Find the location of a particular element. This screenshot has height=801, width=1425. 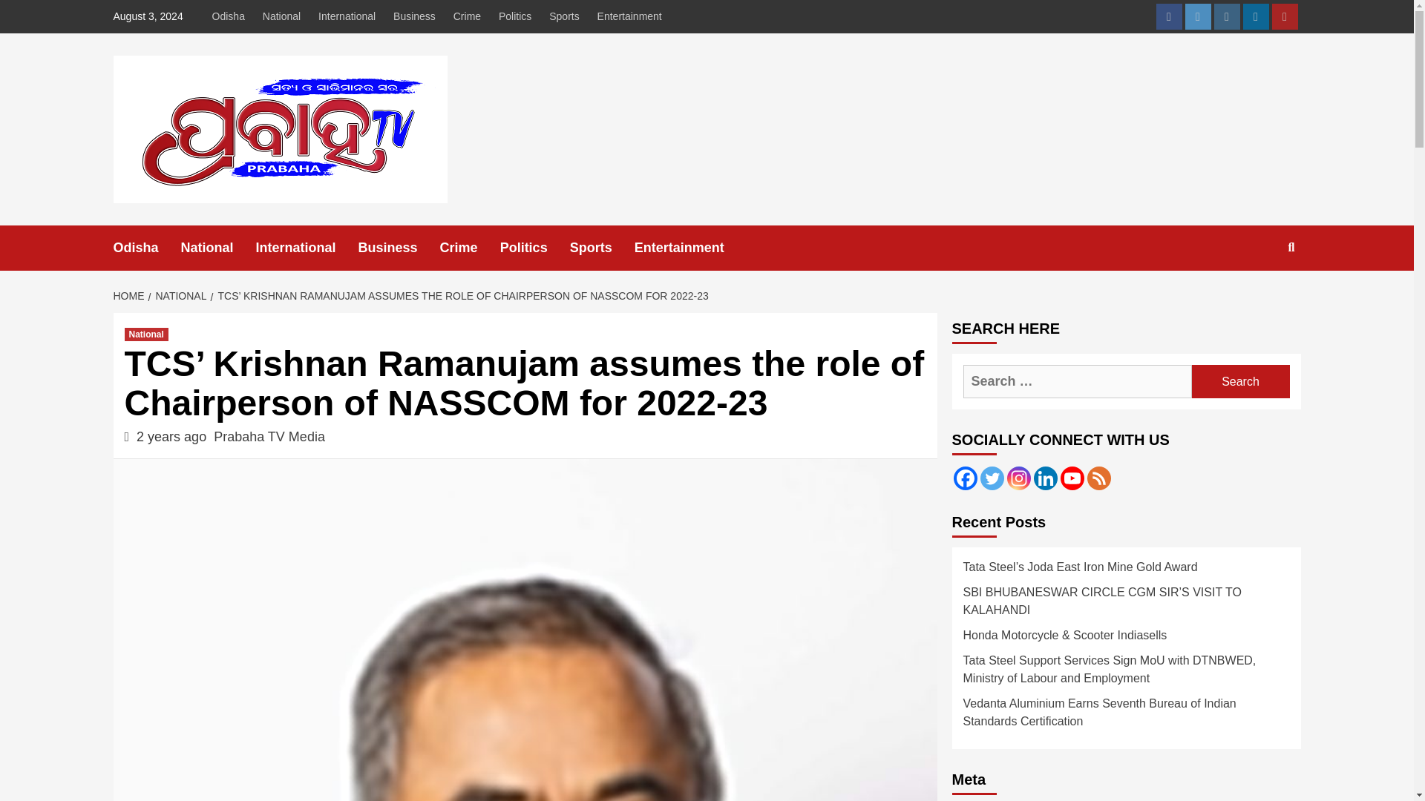

Odisha is located at coordinates (232, 16).